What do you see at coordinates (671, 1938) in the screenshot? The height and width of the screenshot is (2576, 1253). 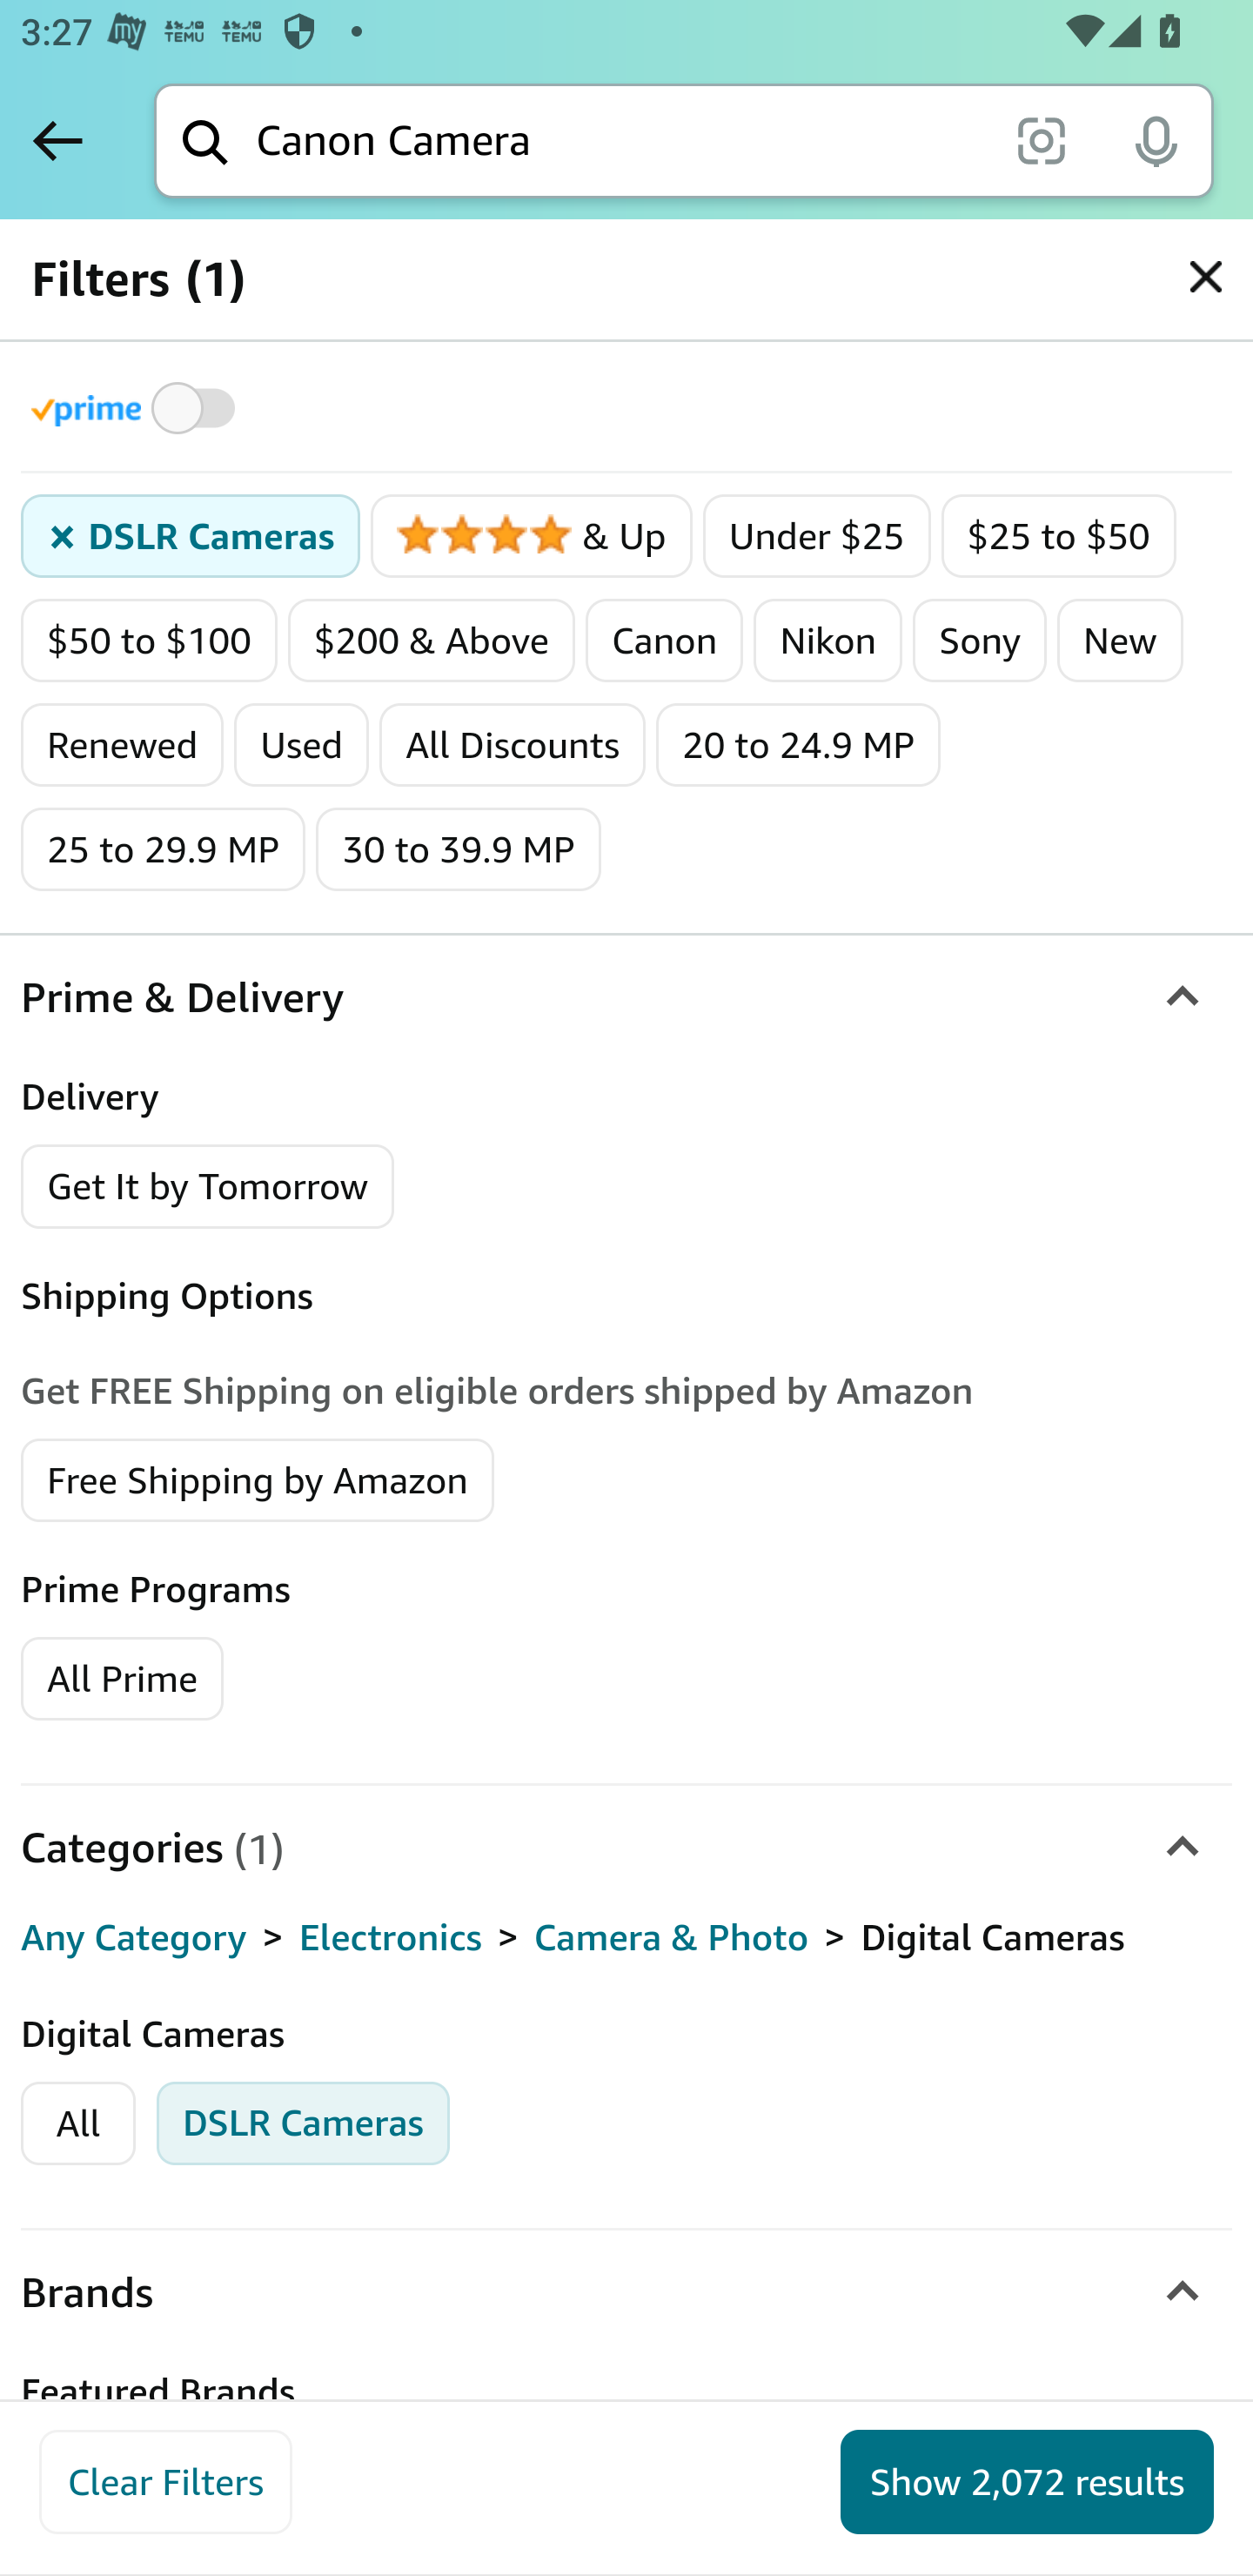 I see `Camera & Photo` at bounding box center [671, 1938].